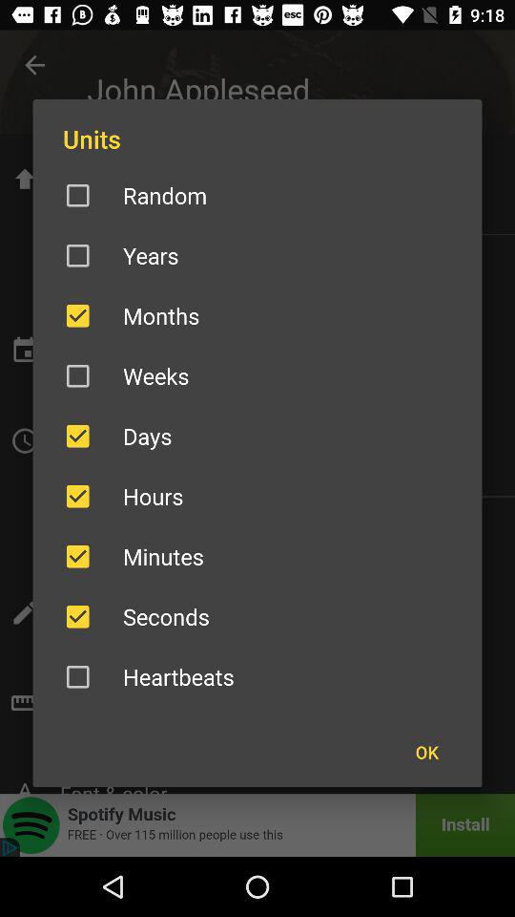  I want to click on open the item below heartbeats, so click(426, 752).